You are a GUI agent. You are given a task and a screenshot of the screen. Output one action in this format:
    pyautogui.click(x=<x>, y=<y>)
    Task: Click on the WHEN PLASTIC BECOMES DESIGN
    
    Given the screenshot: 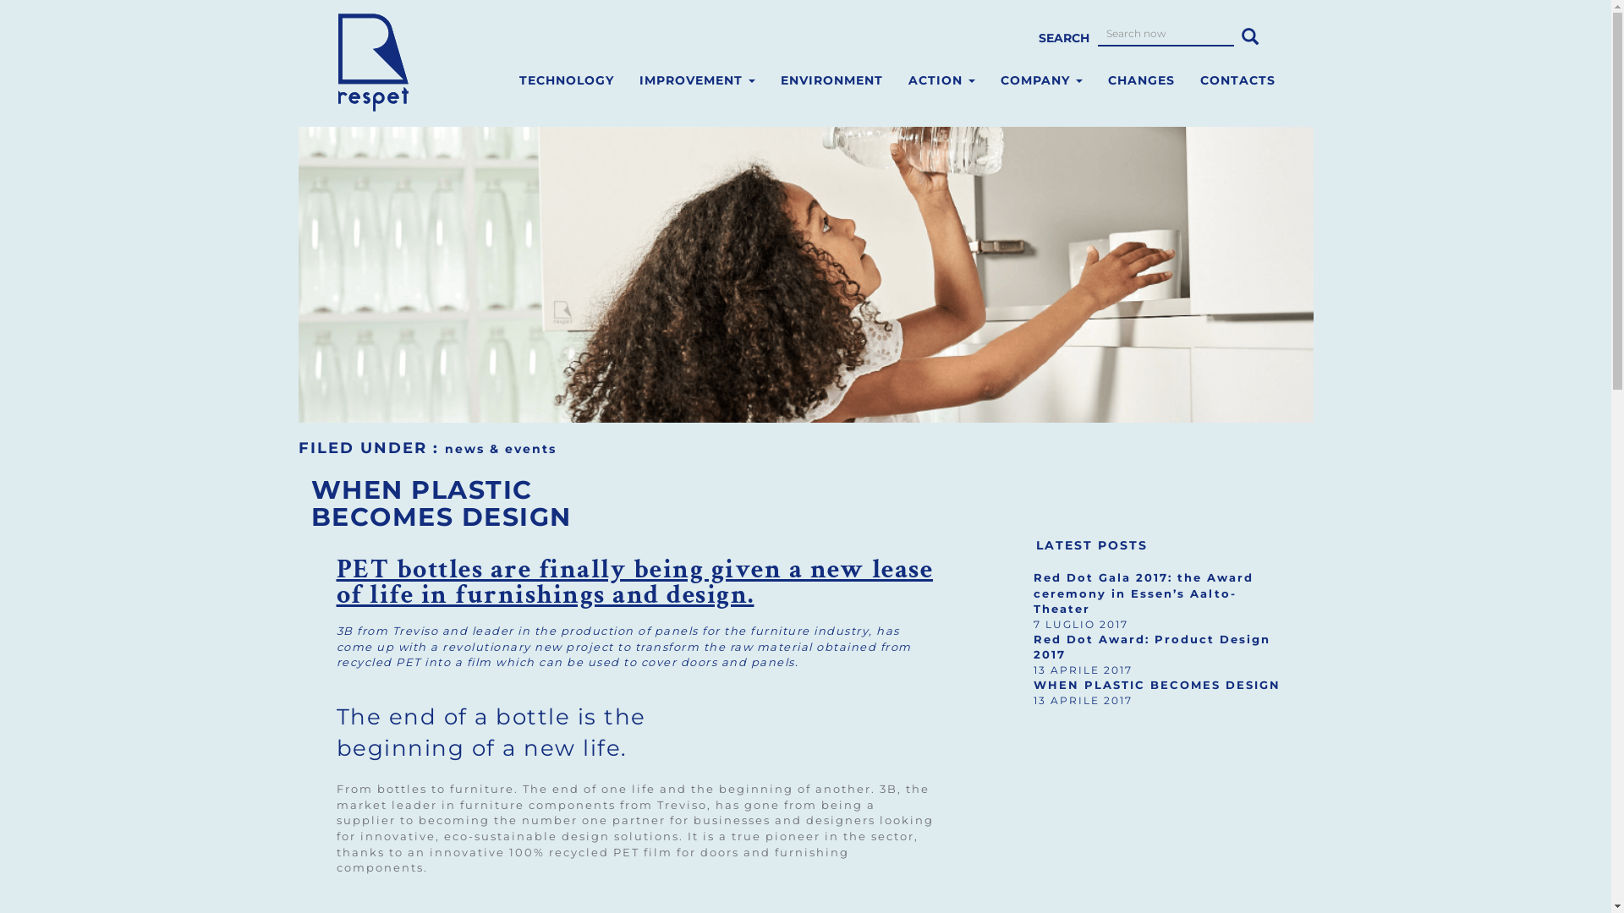 What is the action you would take?
    pyautogui.click(x=1157, y=685)
    